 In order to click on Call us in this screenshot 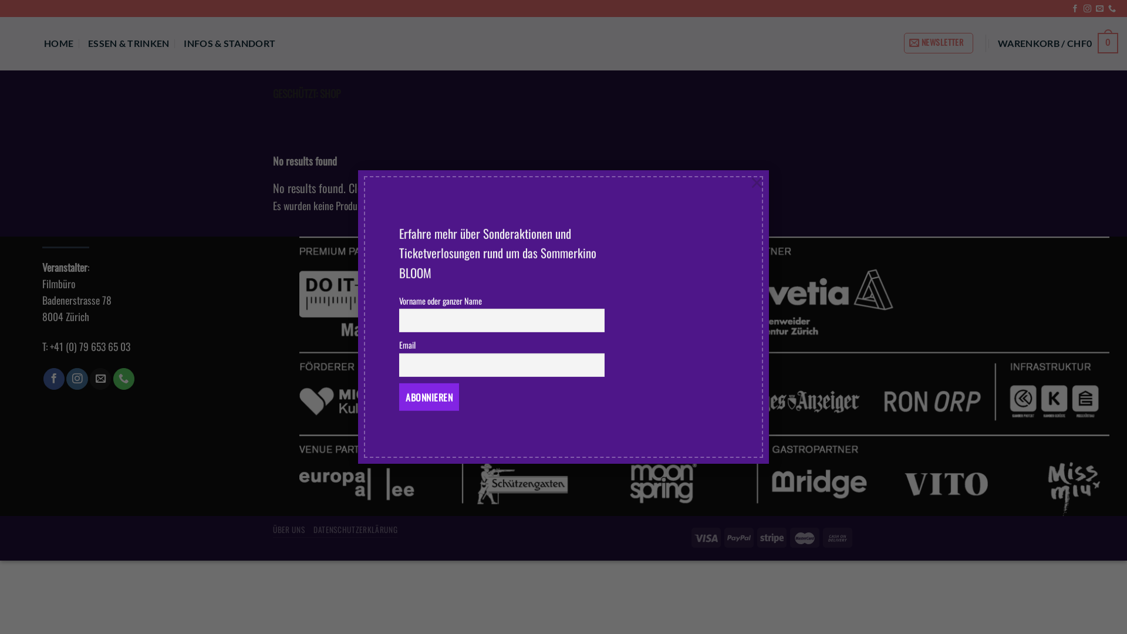, I will do `click(124, 379)`.